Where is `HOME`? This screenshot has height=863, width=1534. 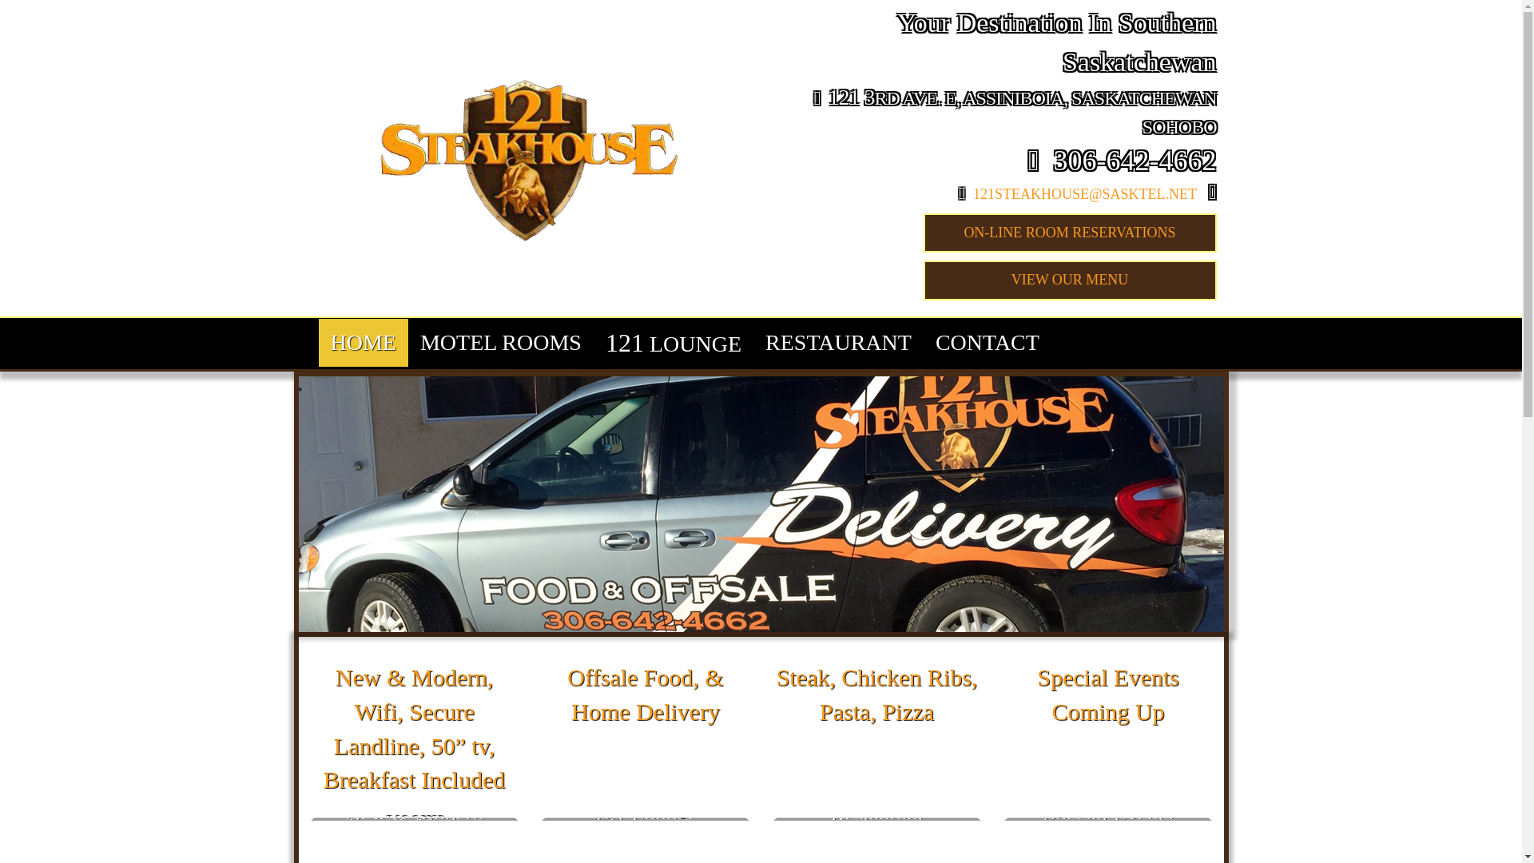
HOME is located at coordinates (363, 343).